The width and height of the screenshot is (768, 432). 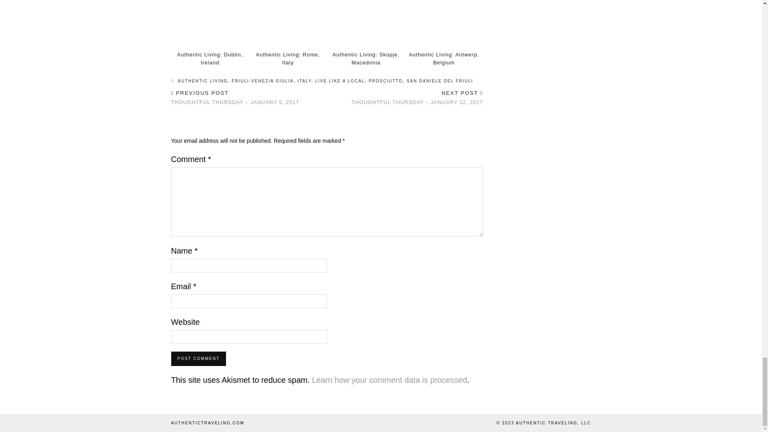 I want to click on ITALY, so click(x=305, y=81).